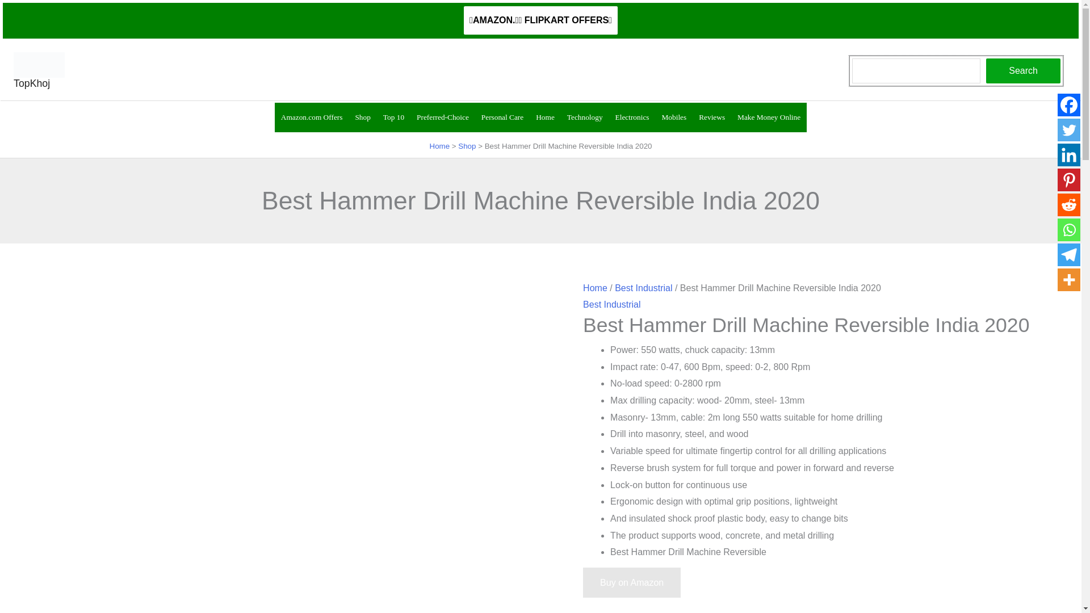 The image size is (1090, 613). Describe the element at coordinates (1068, 254) in the screenshot. I see `Telegram` at that location.